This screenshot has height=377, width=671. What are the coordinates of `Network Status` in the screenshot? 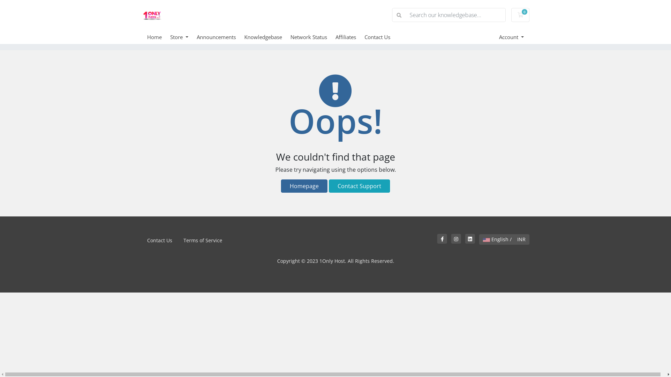 It's located at (313, 37).